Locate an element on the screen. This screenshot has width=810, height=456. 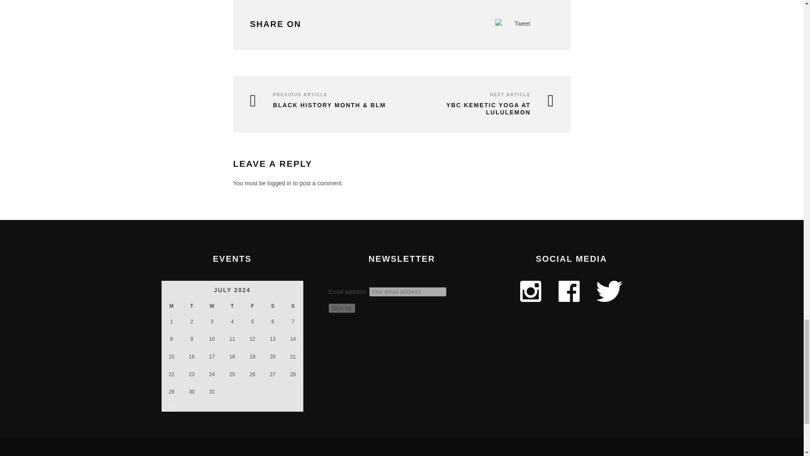
Friday is located at coordinates (252, 306).